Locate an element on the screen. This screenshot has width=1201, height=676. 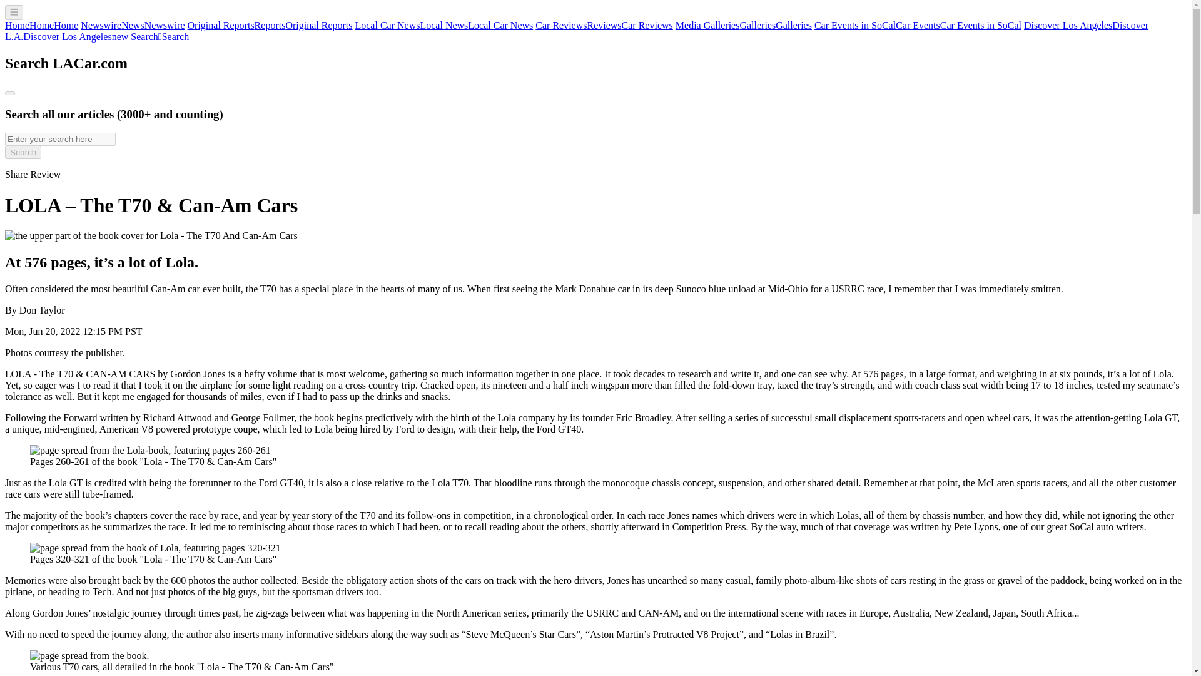
Car ReviewsReviewsCar Reviews is located at coordinates (604, 25).